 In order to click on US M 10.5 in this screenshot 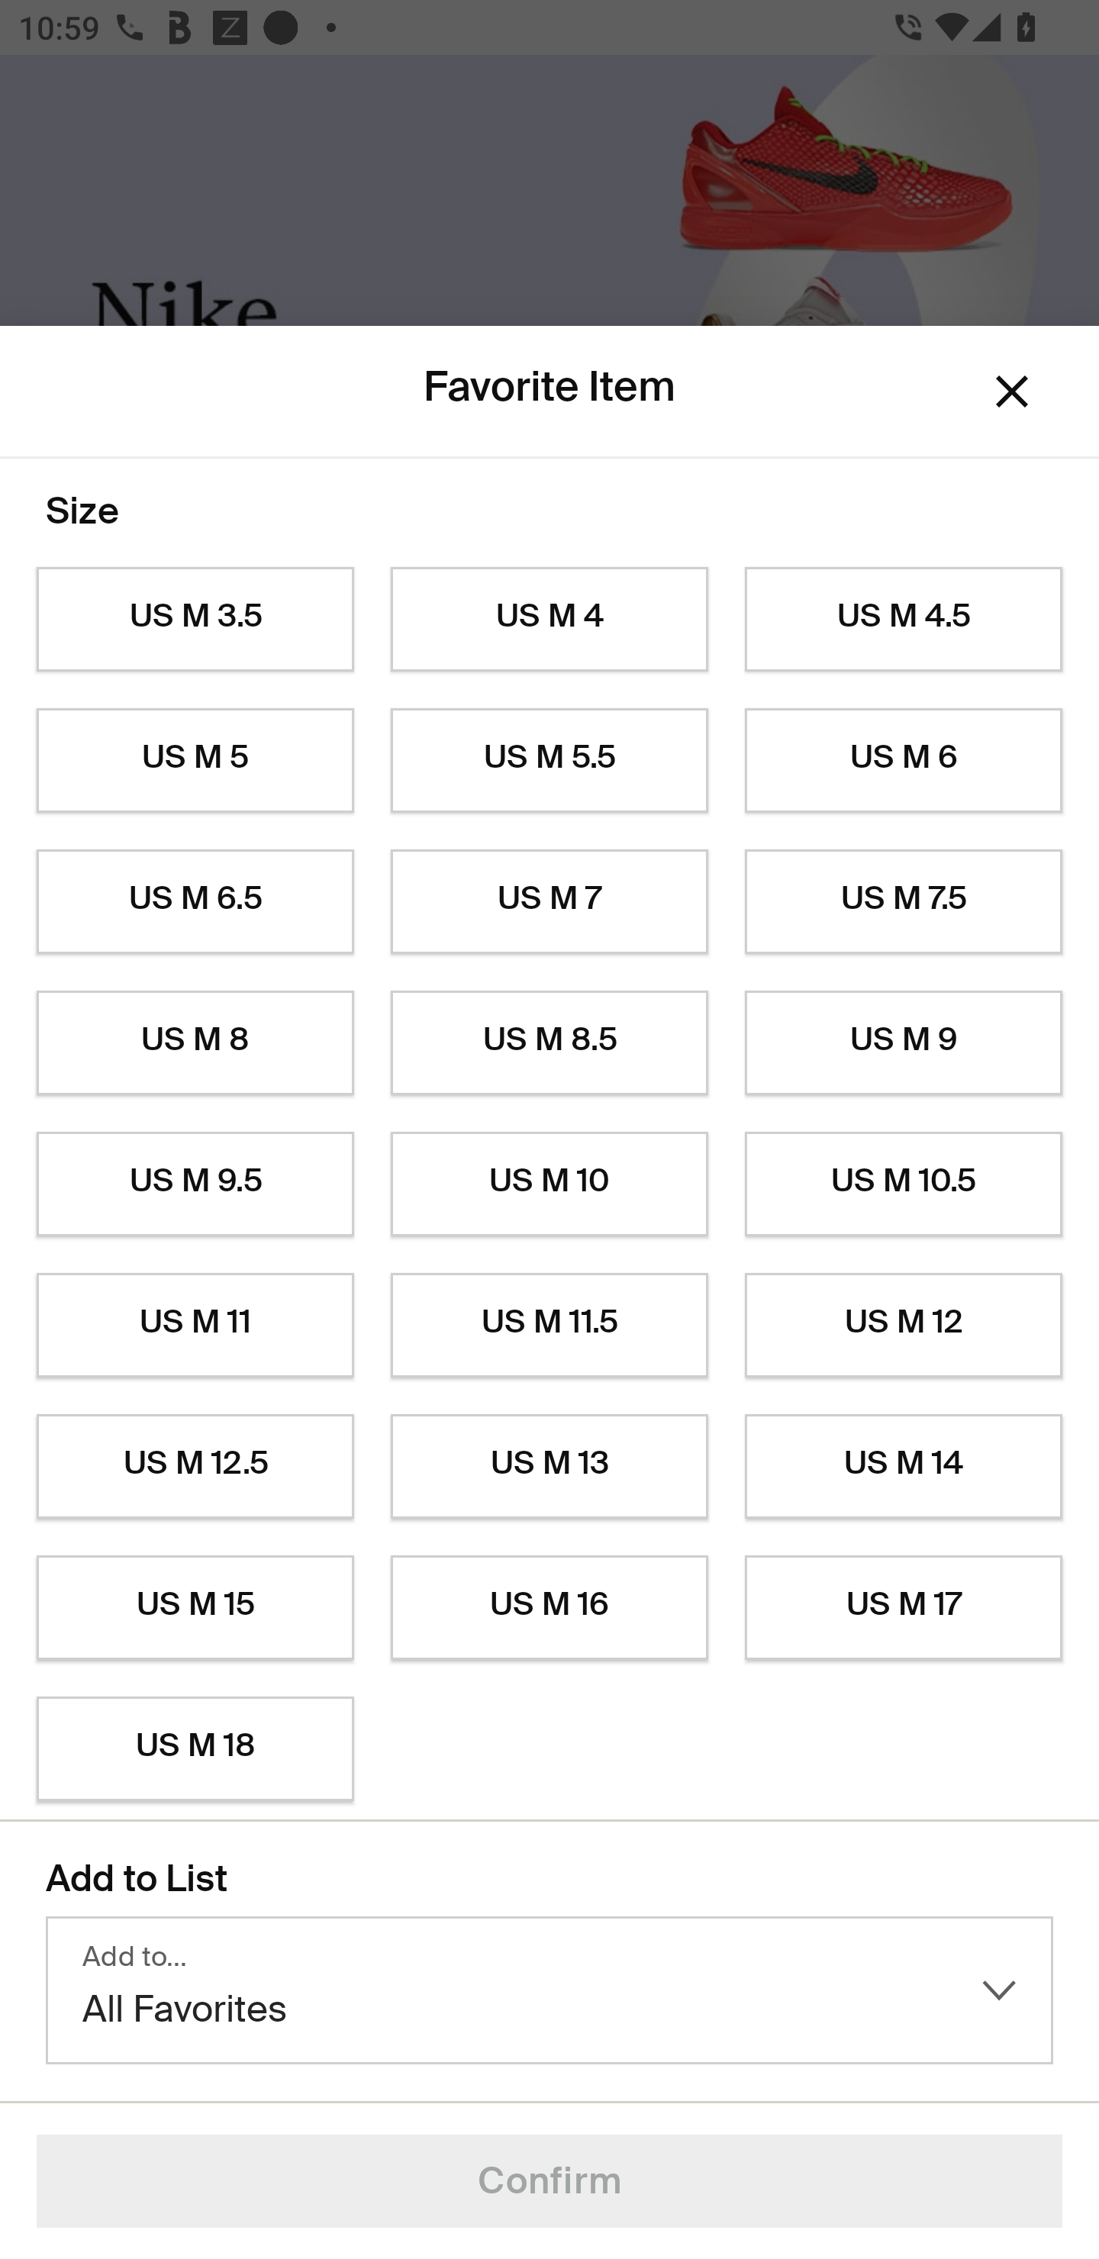, I will do `click(904, 1184)`.